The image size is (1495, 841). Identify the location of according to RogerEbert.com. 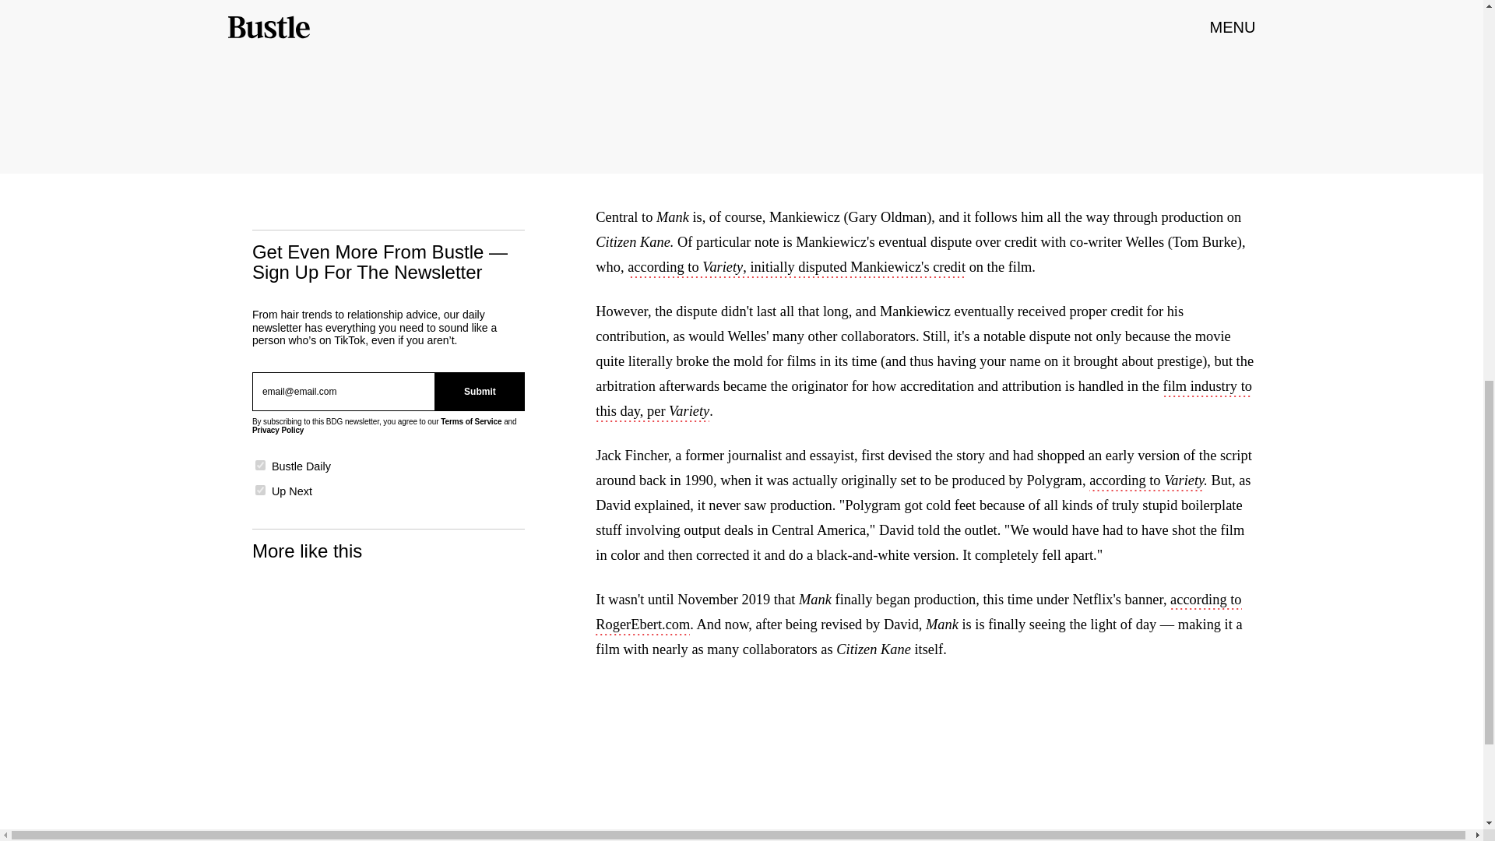
(917, 614).